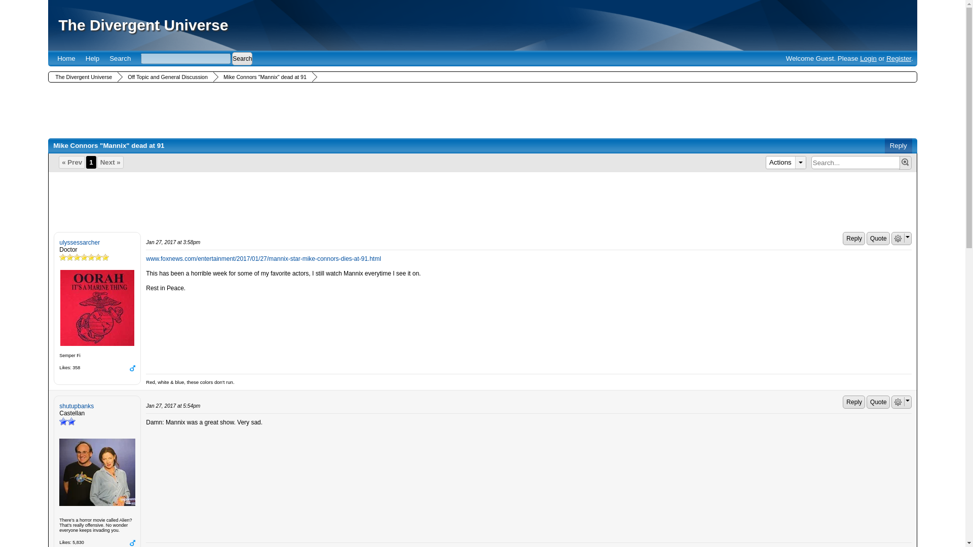 The width and height of the screenshot is (973, 547). I want to click on The Divergent Universe, so click(82, 77).